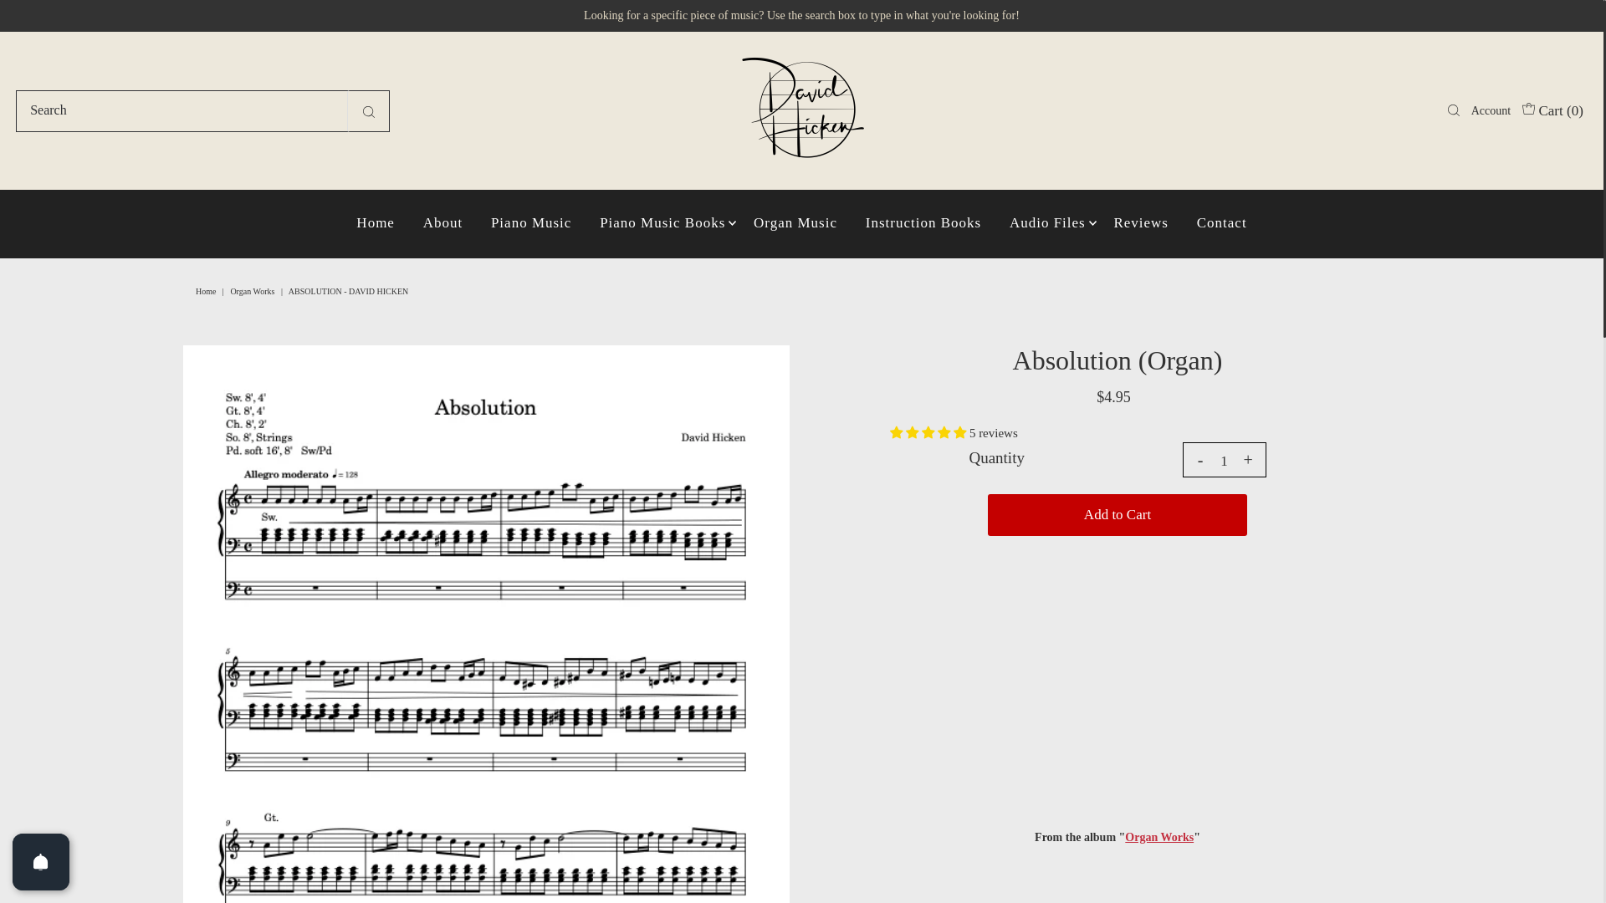 The height and width of the screenshot is (903, 1606). I want to click on Home, so click(375, 222).